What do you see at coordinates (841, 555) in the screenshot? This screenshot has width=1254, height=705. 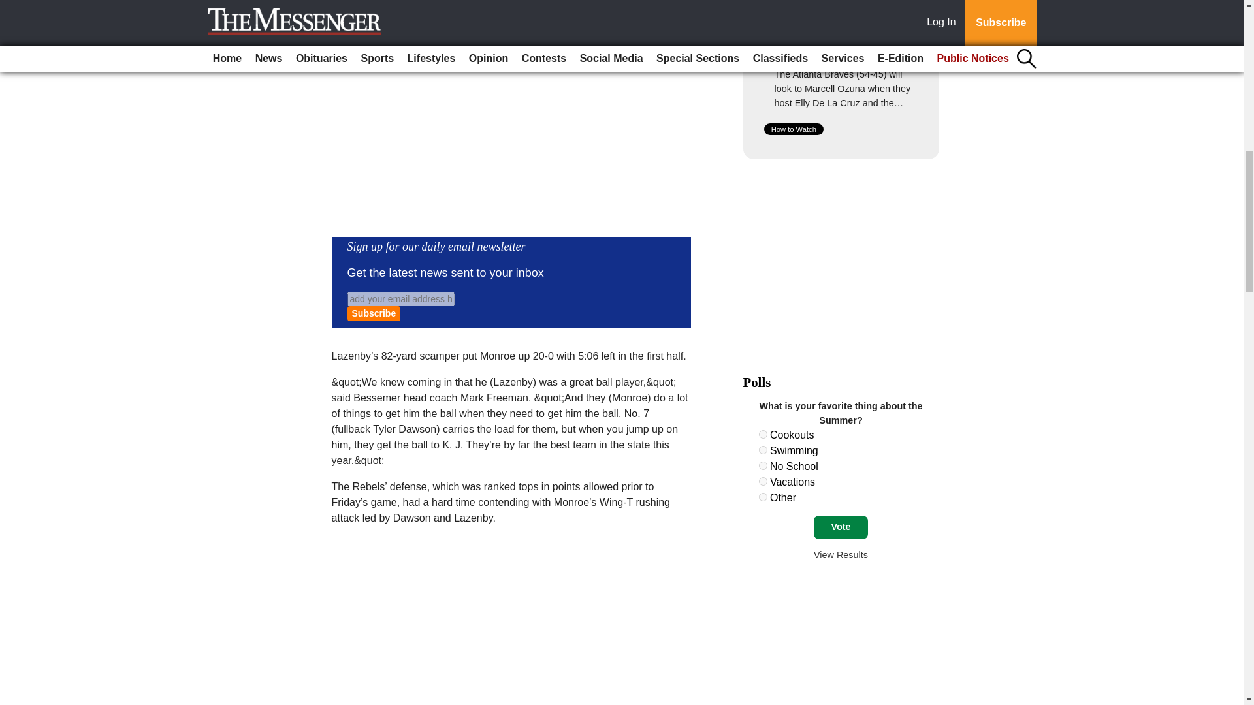 I see `View Results Of This Poll` at bounding box center [841, 555].